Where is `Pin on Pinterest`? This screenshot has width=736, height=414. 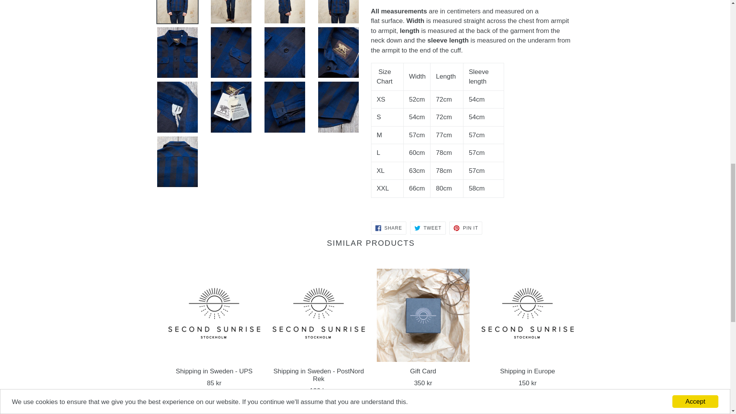 Pin on Pinterest is located at coordinates (465, 228).